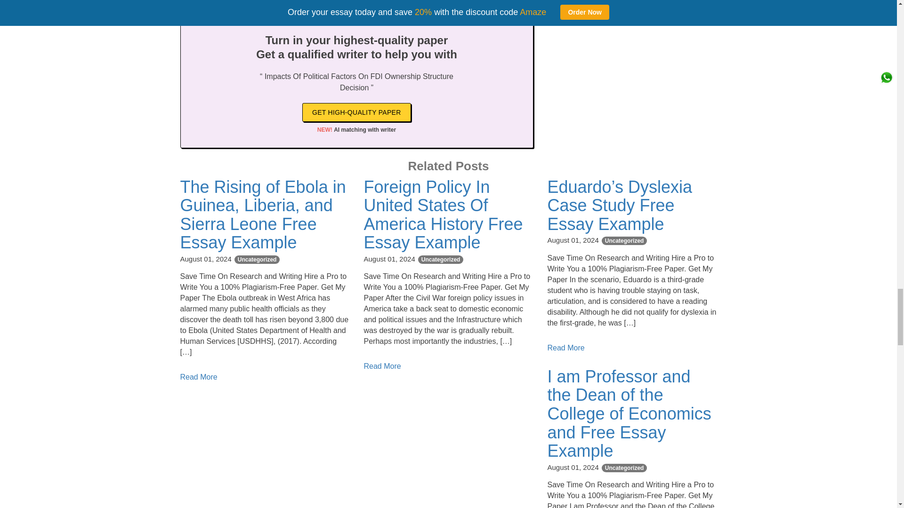 This screenshot has width=904, height=508. I want to click on Uncategorized, so click(257, 260).